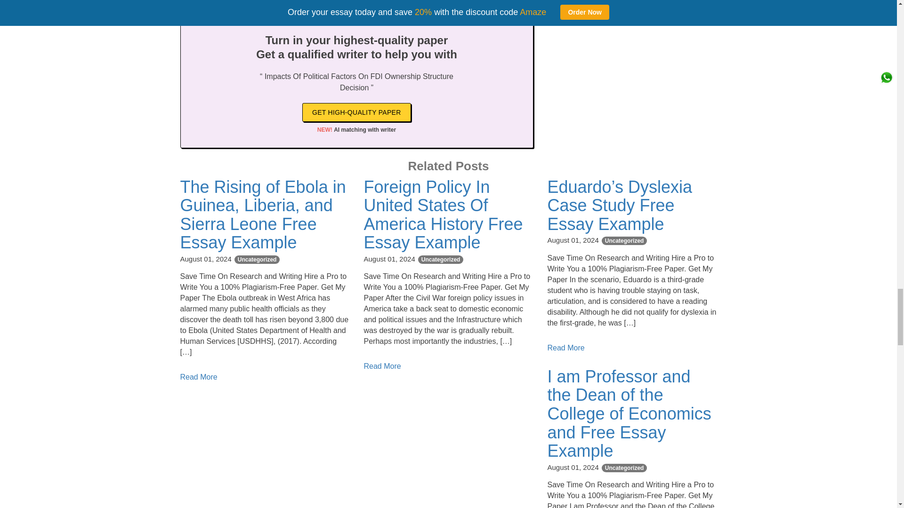 This screenshot has width=904, height=508. I want to click on Uncategorized, so click(257, 260).